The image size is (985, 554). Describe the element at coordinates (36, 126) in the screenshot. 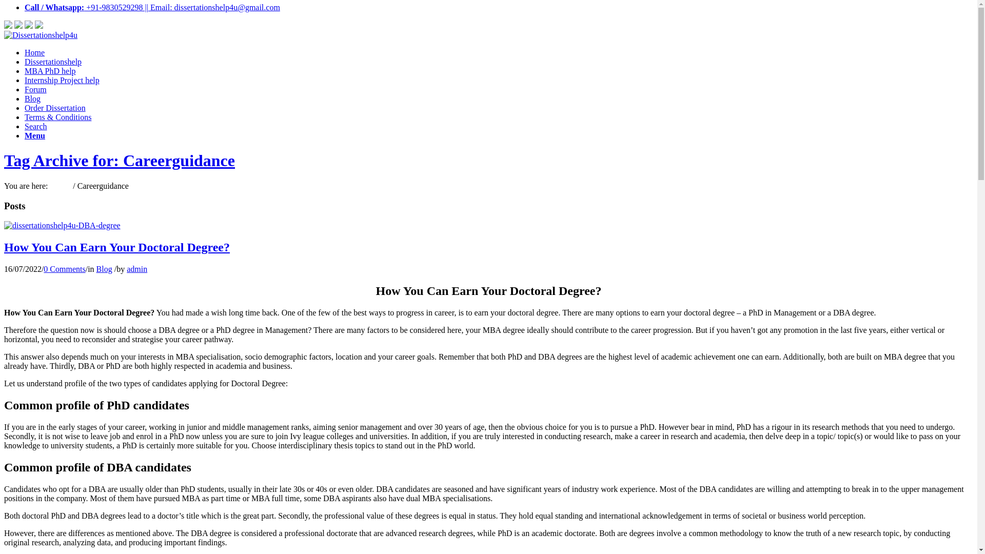

I see `Search` at that location.